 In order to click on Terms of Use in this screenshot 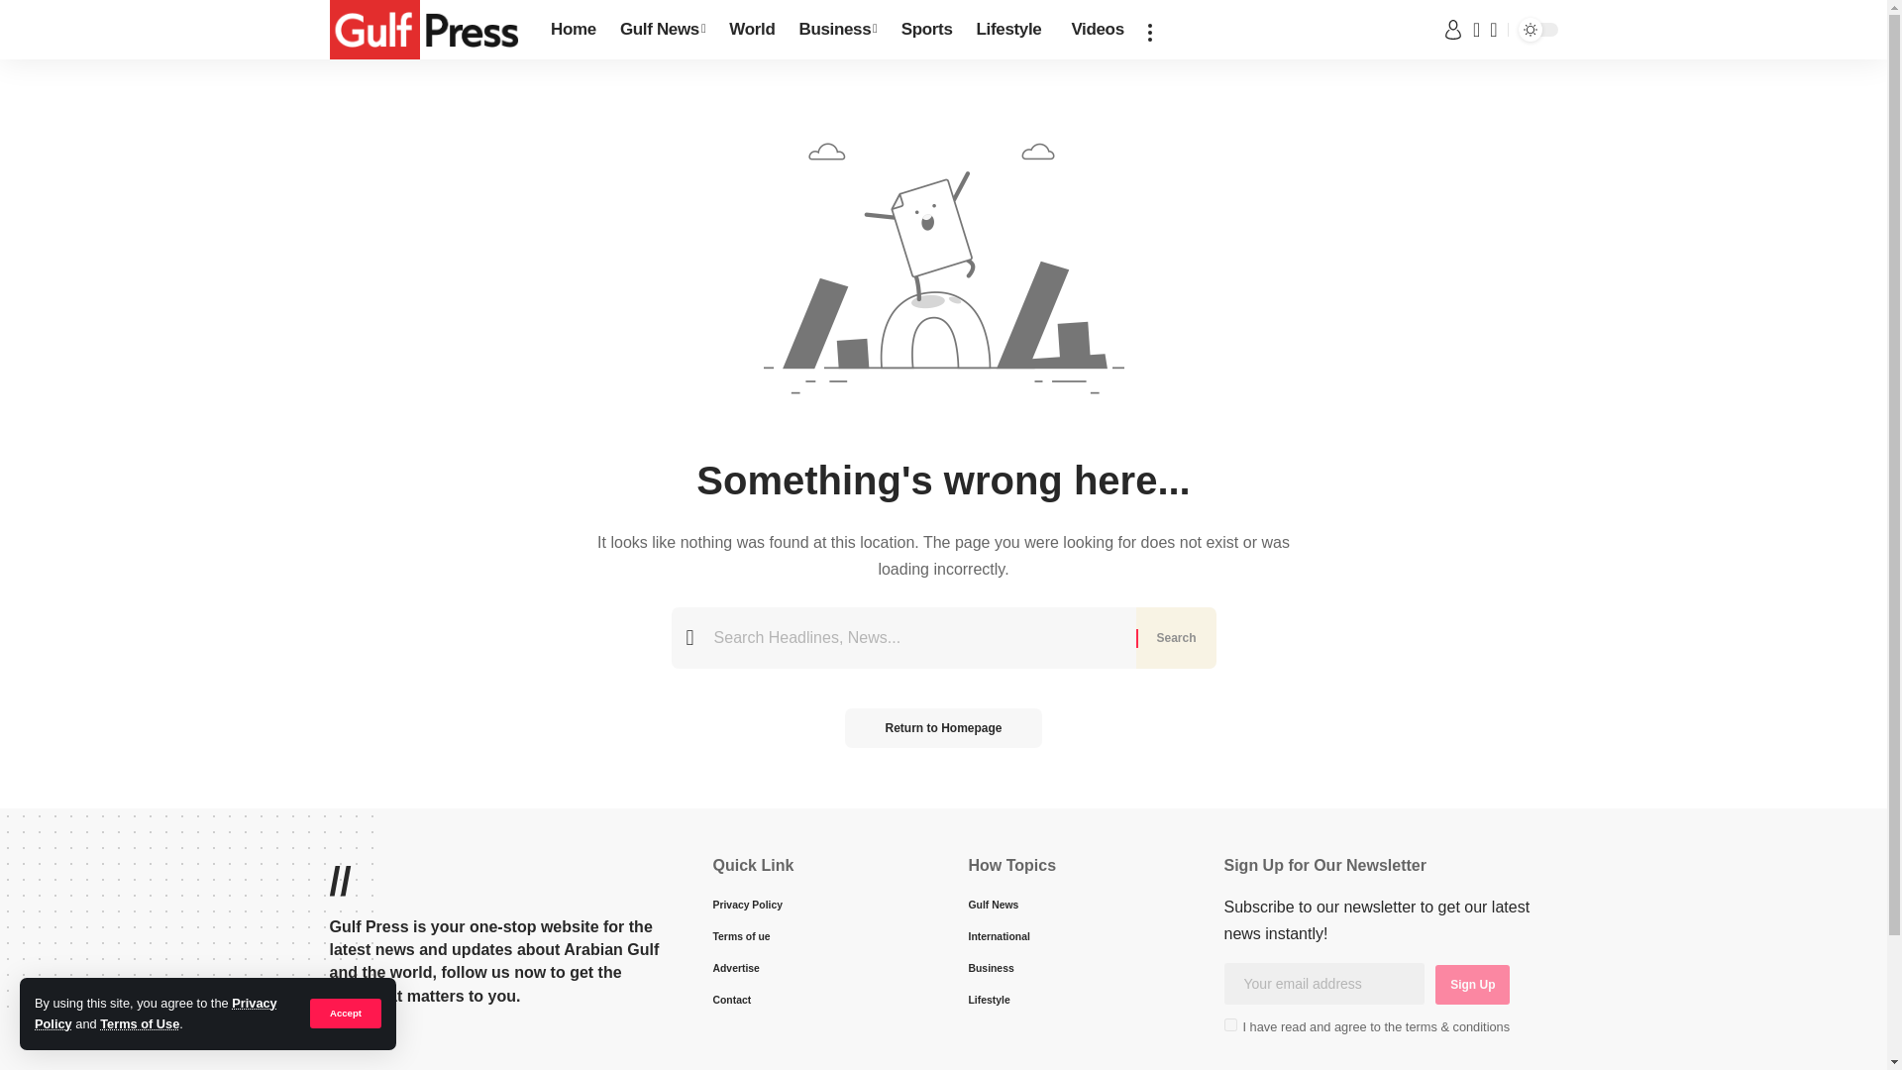, I will do `click(139, 1024)`.